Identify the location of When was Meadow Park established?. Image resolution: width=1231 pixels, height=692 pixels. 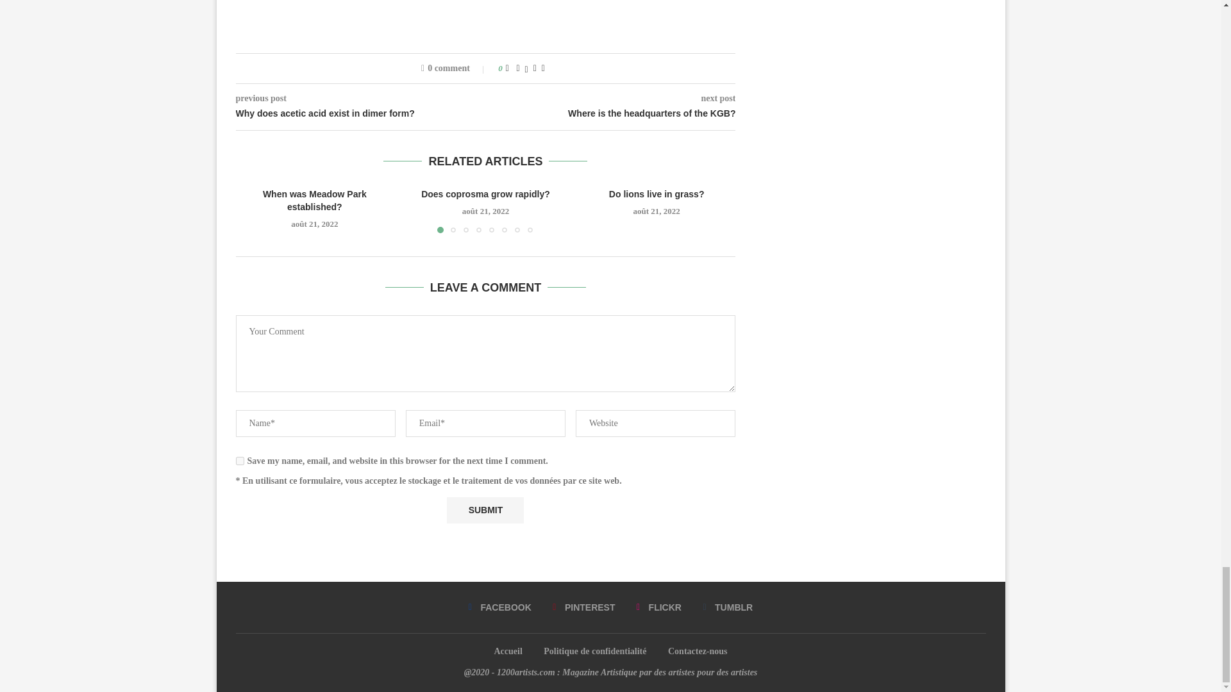
(315, 200).